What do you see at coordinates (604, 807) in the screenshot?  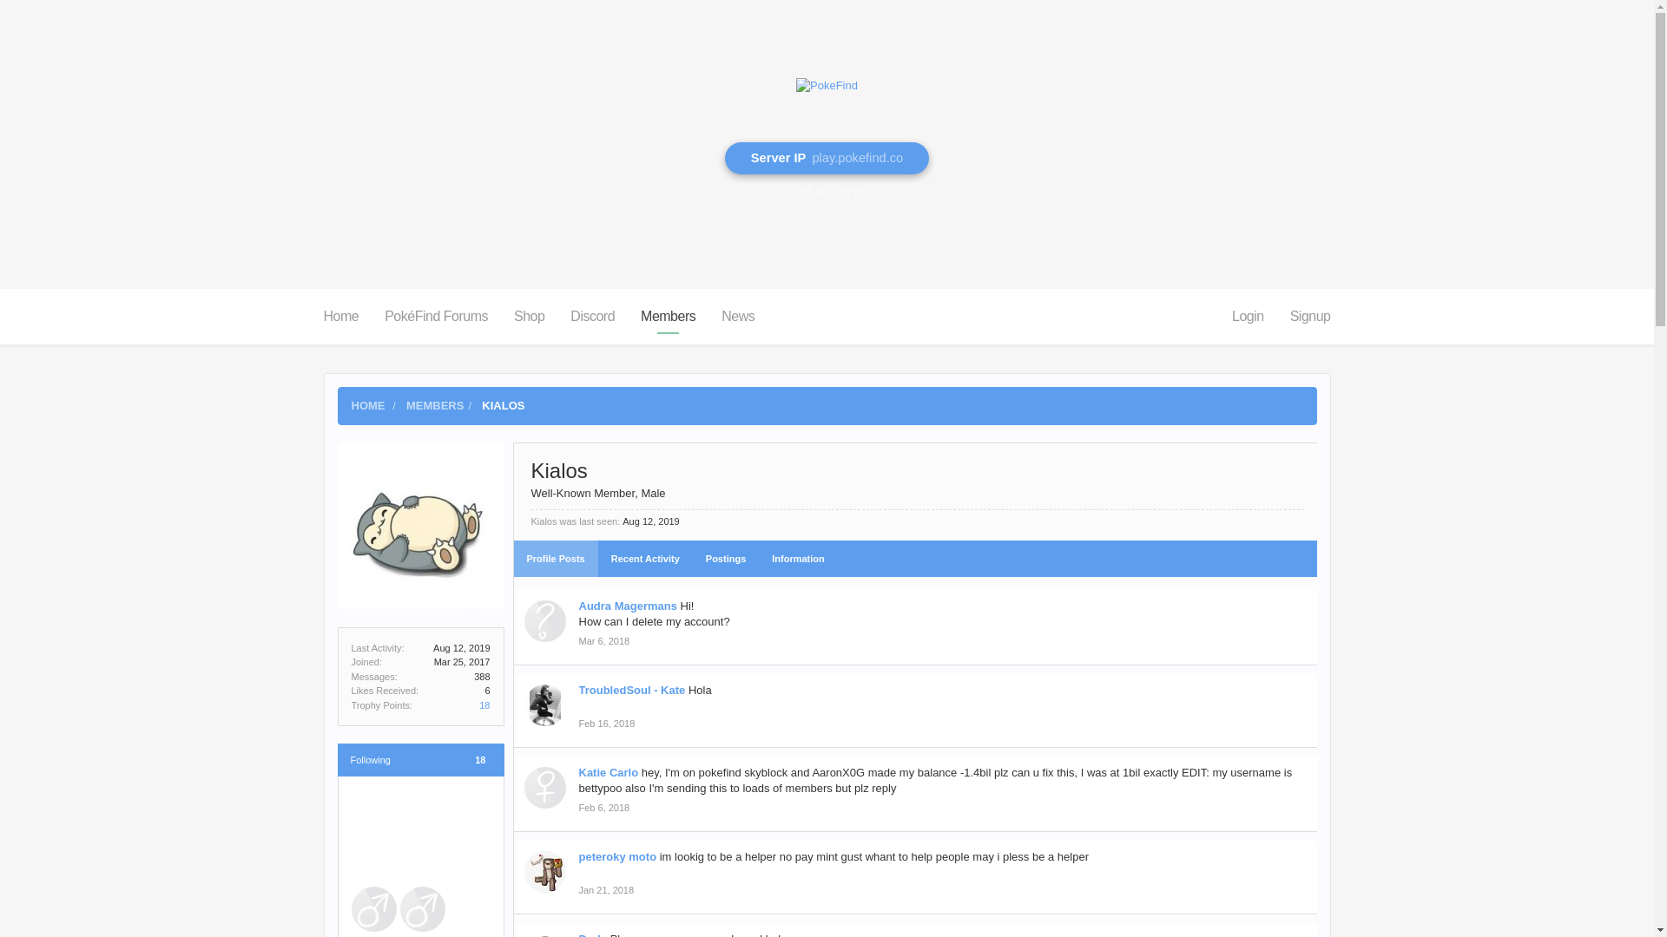 I see `Feb 6, 2018 at 12:06 PM` at bounding box center [604, 807].